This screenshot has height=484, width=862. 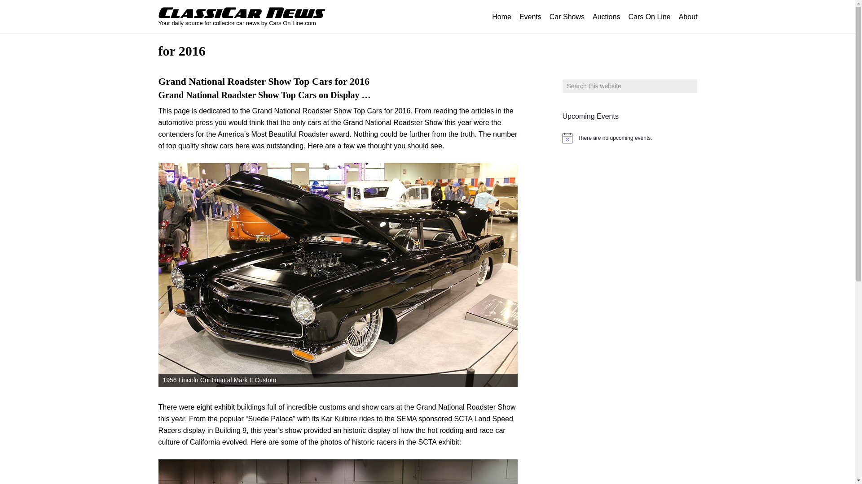 I want to click on About, so click(x=688, y=17).